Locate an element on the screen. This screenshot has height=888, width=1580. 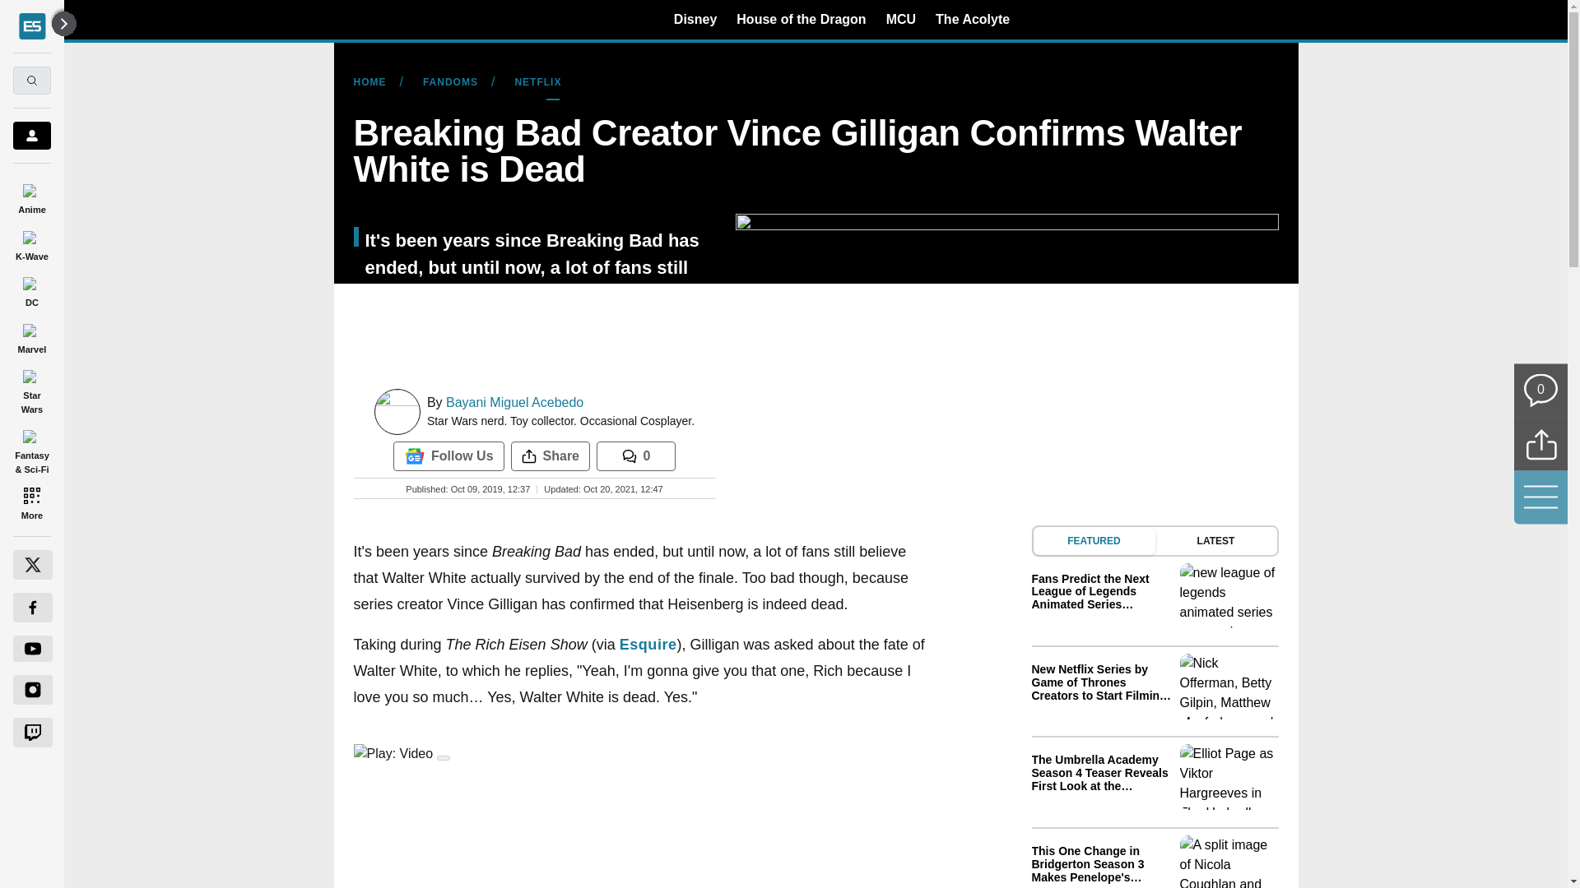
Disney is located at coordinates (695, 19).